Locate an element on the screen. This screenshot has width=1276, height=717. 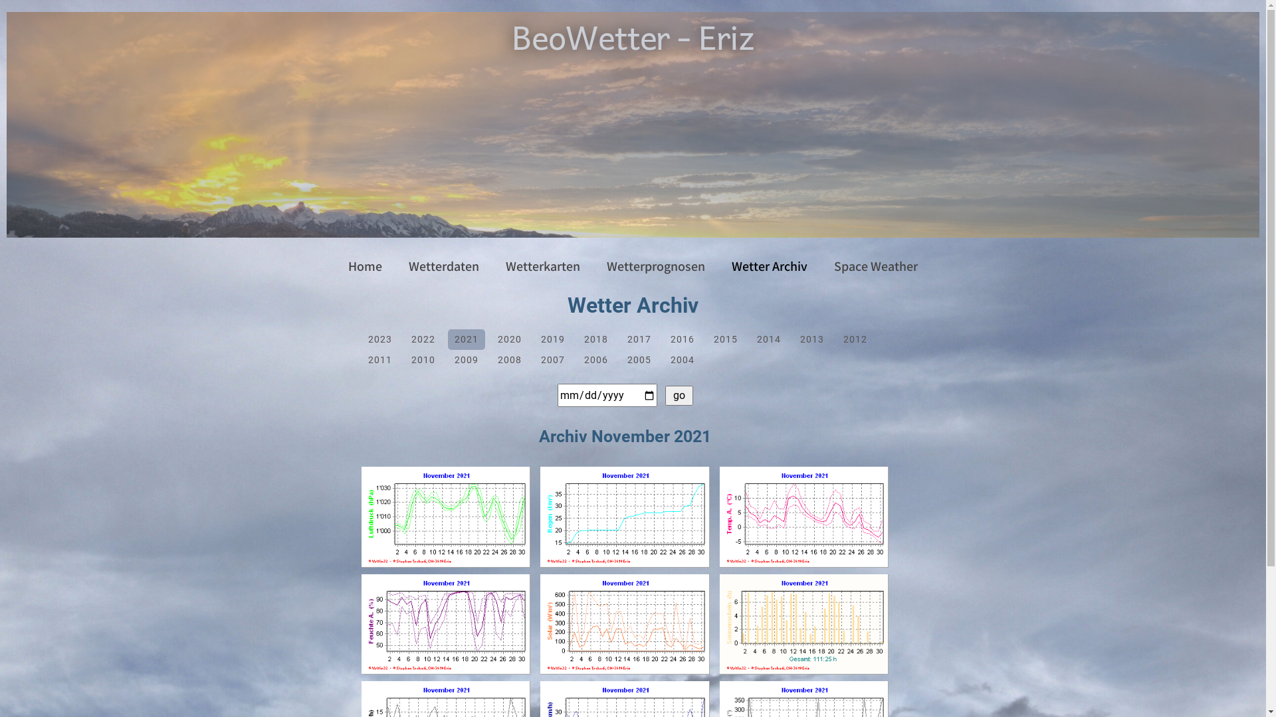
2004 is located at coordinates (682, 360).